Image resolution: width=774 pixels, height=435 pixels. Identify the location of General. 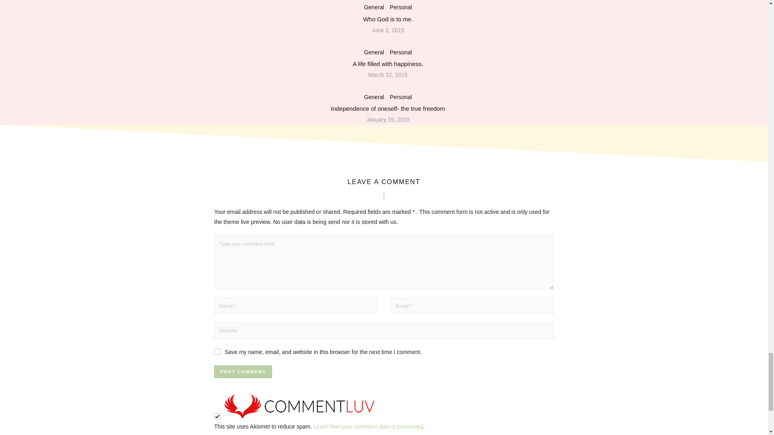
(374, 52).